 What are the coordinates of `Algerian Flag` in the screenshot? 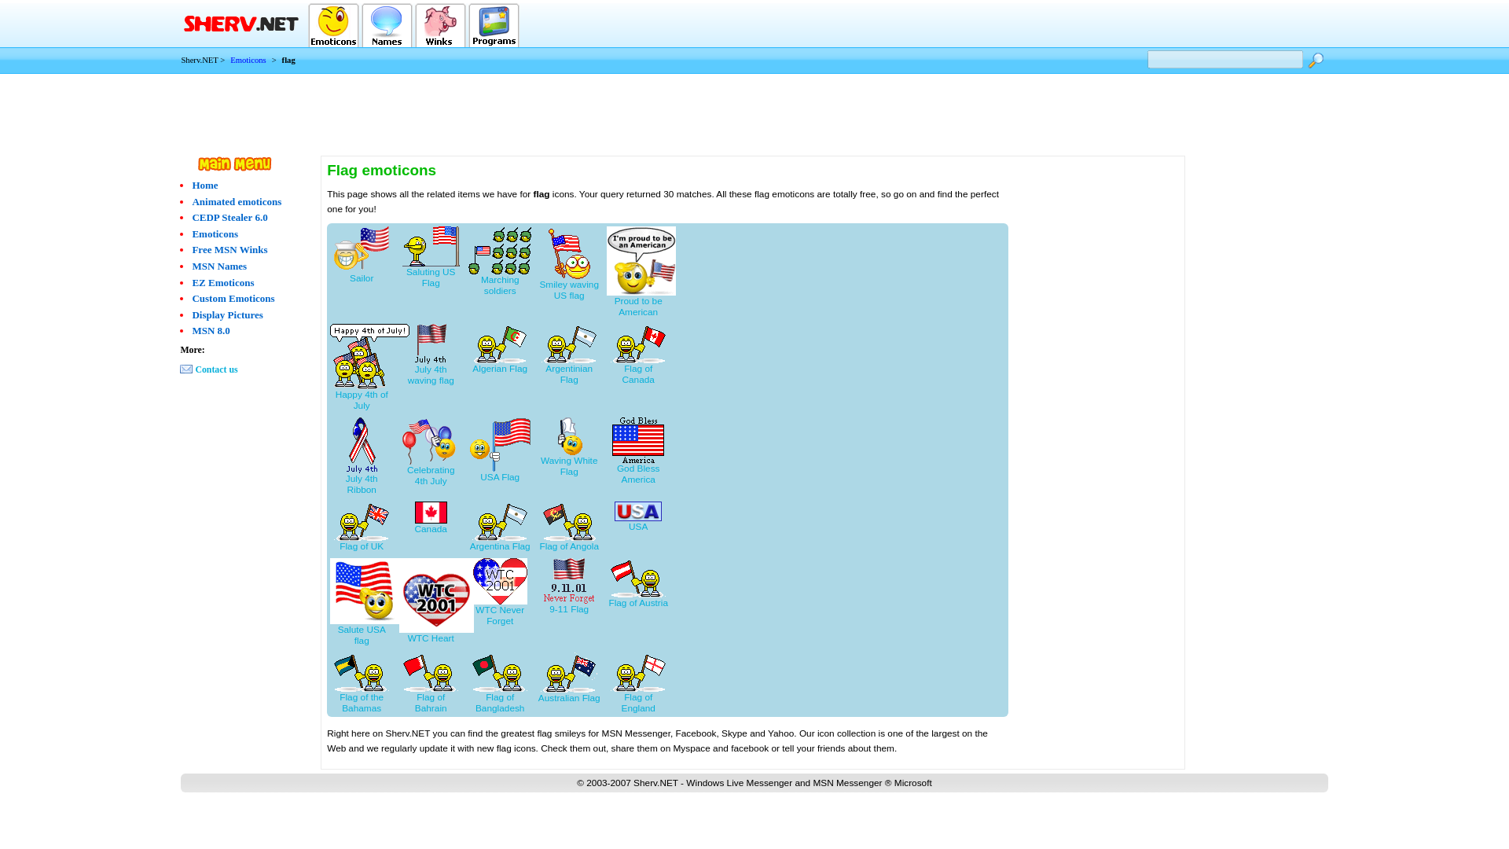 It's located at (499, 349).